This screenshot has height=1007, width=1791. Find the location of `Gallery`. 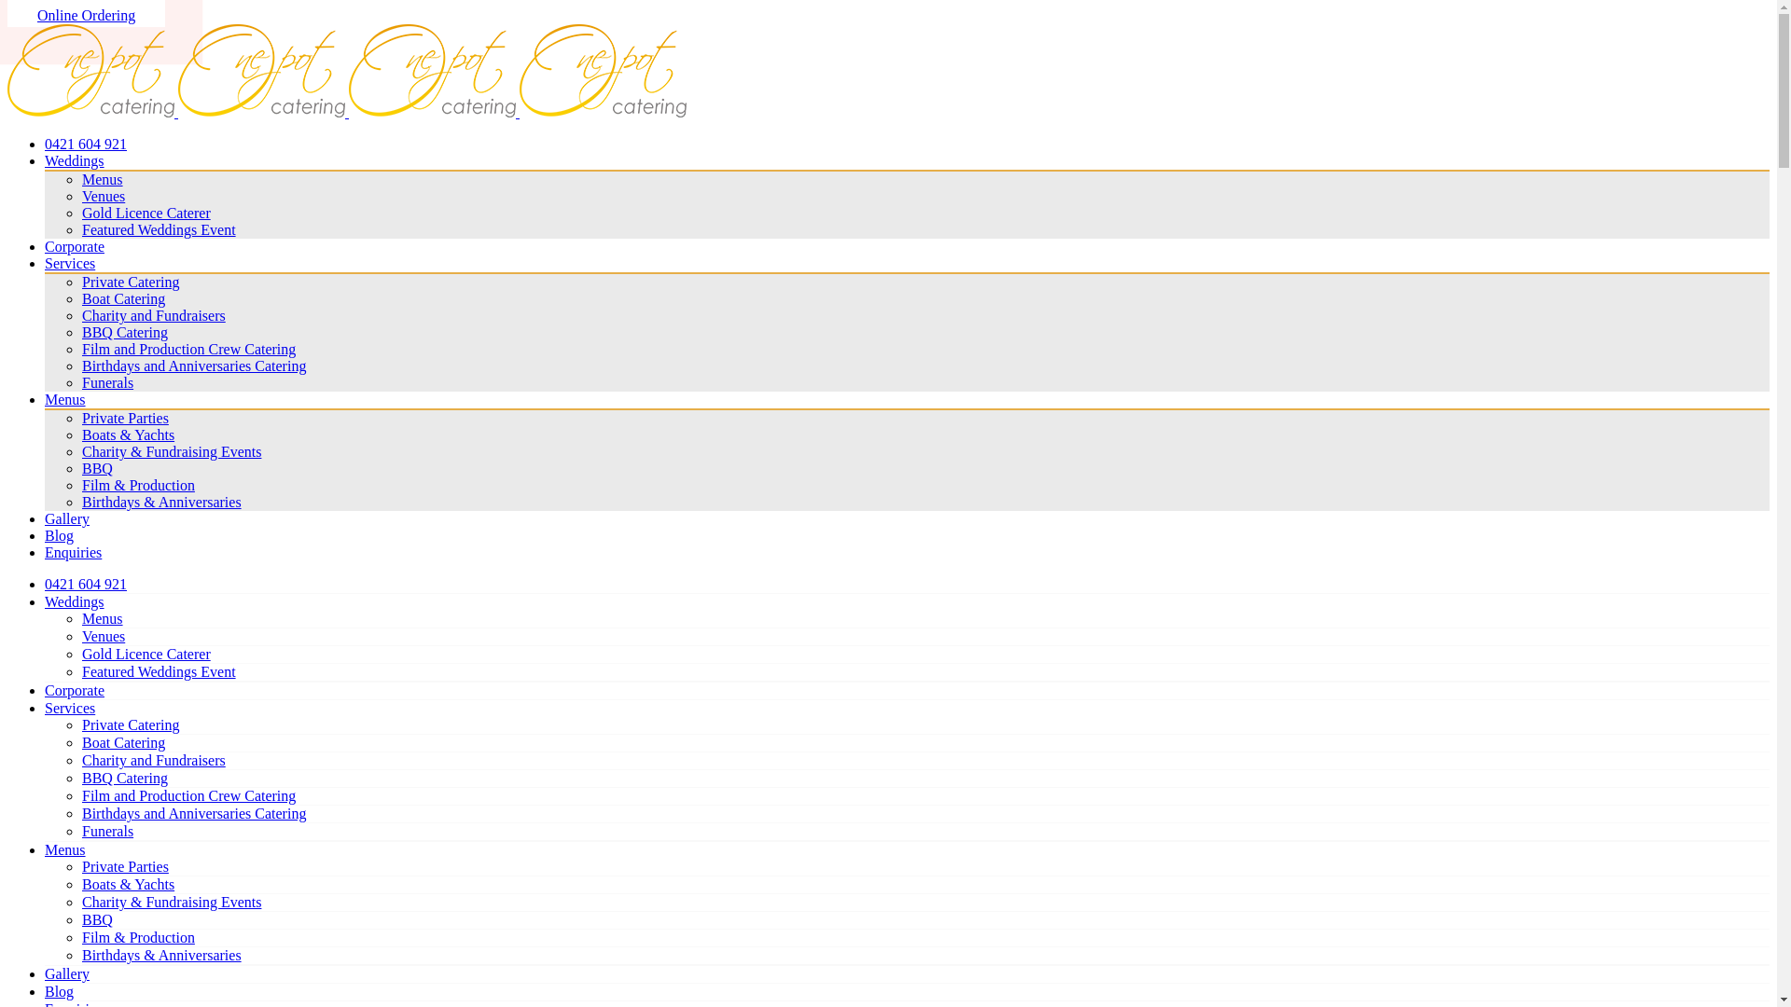

Gallery is located at coordinates (67, 973).